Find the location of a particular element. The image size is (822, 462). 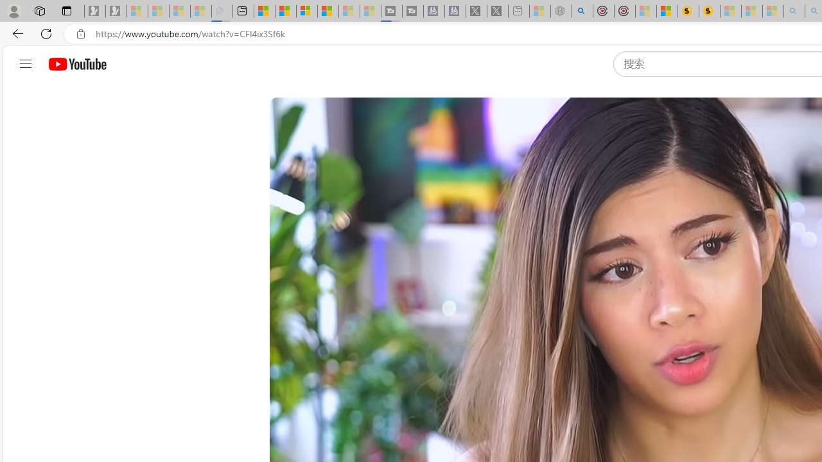

Microsoft Start - Sleeping is located at coordinates (349, 12).